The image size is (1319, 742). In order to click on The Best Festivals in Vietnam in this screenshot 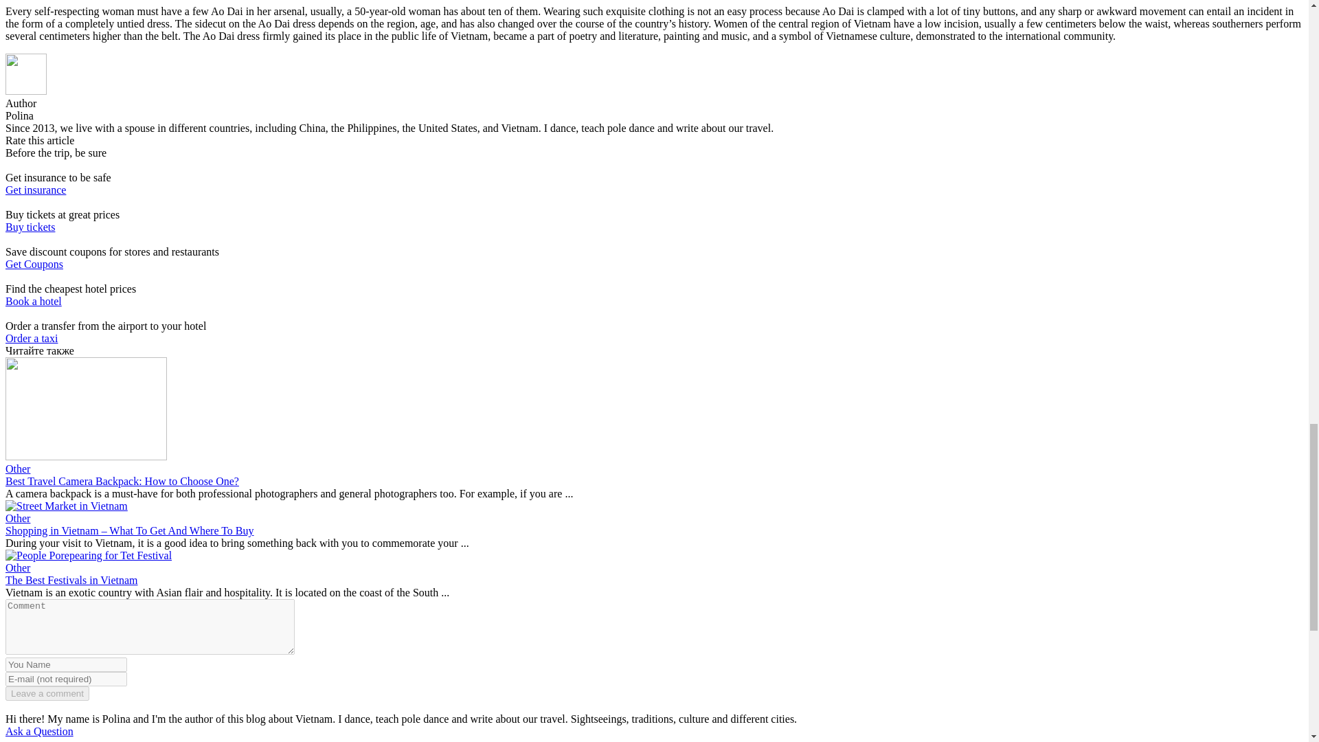, I will do `click(71, 580)`.